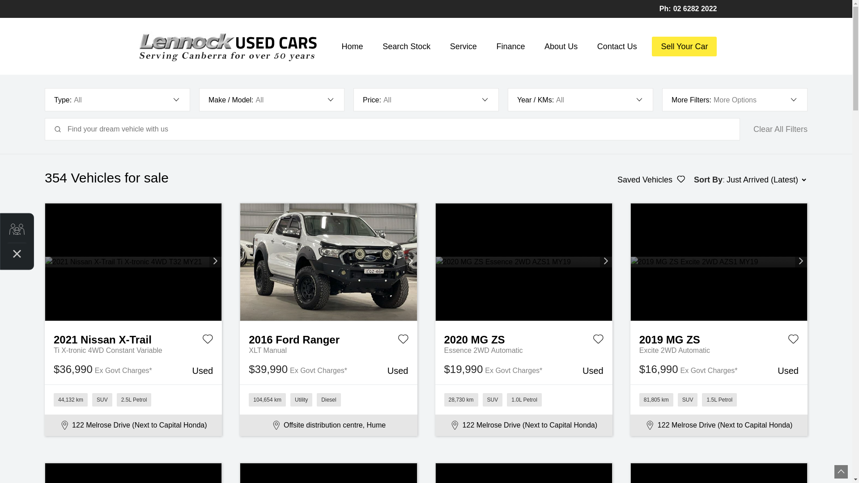  What do you see at coordinates (133, 425) in the screenshot?
I see `122 Melrose Drive (Next to Capital Honda)` at bounding box center [133, 425].